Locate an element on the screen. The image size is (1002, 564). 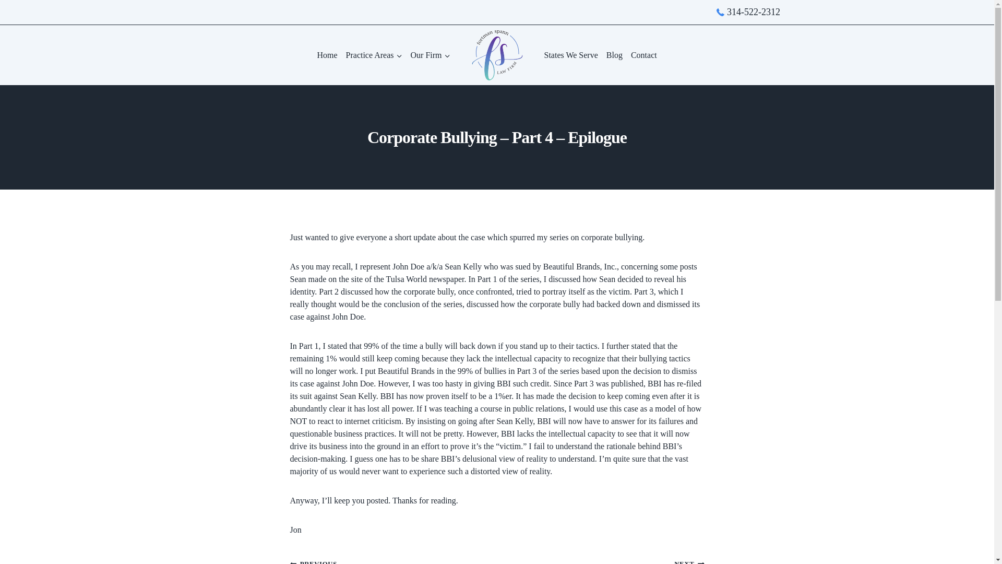
Home is located at coordinates (327, 55).